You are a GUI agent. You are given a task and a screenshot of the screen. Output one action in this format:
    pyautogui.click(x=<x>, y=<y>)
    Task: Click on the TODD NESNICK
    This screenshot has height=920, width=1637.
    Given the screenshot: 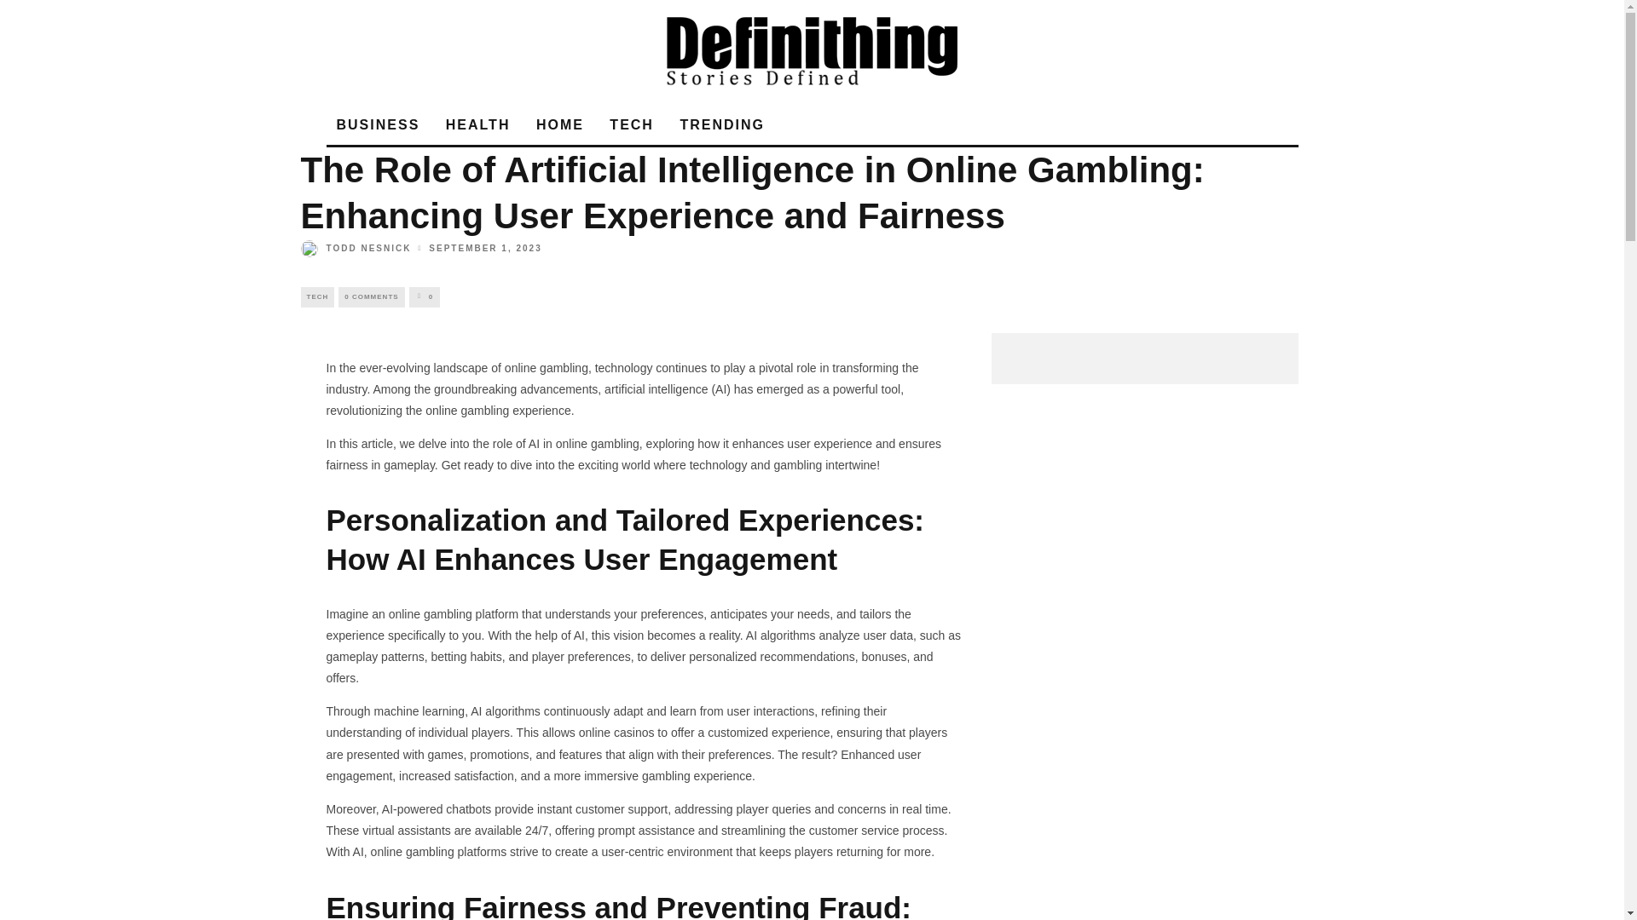 What is the action you would take?
    pyautogui.click(x=355, y=249)
    